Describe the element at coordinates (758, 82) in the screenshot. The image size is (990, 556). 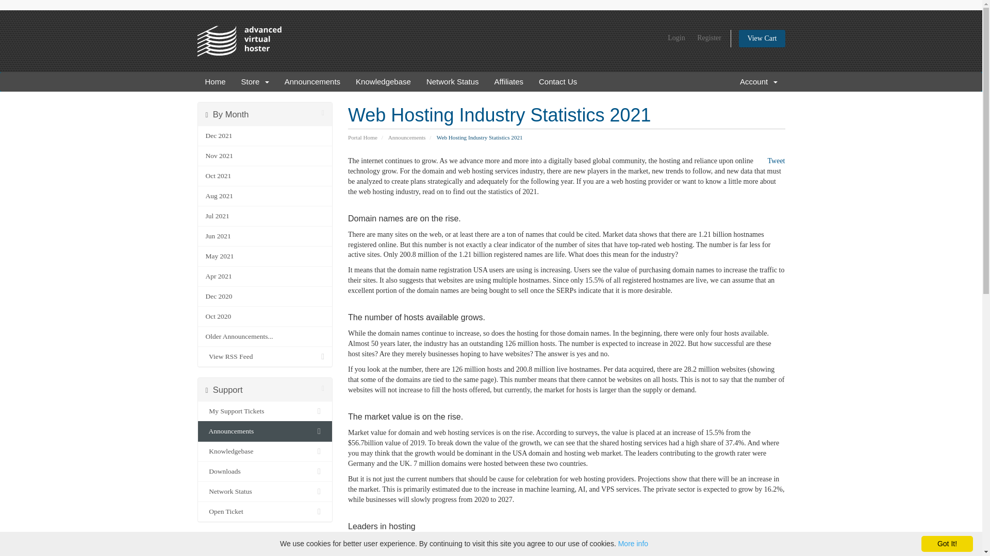
I see `Account  ` at that location.